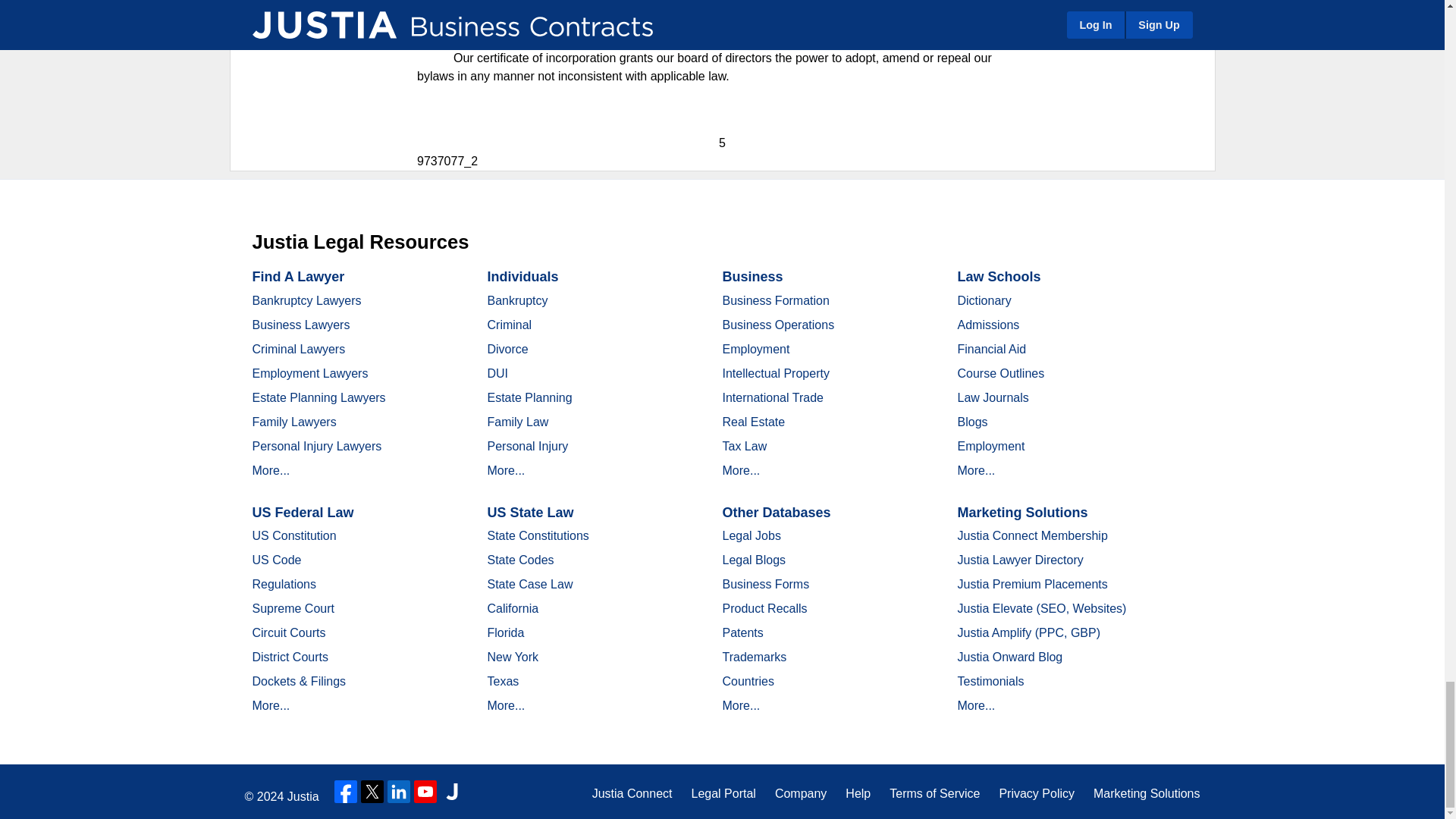  What do you see at coordinates (294, 422) in the screenshot?
I see `Family Lawyers` at bounding box center [294, 422].